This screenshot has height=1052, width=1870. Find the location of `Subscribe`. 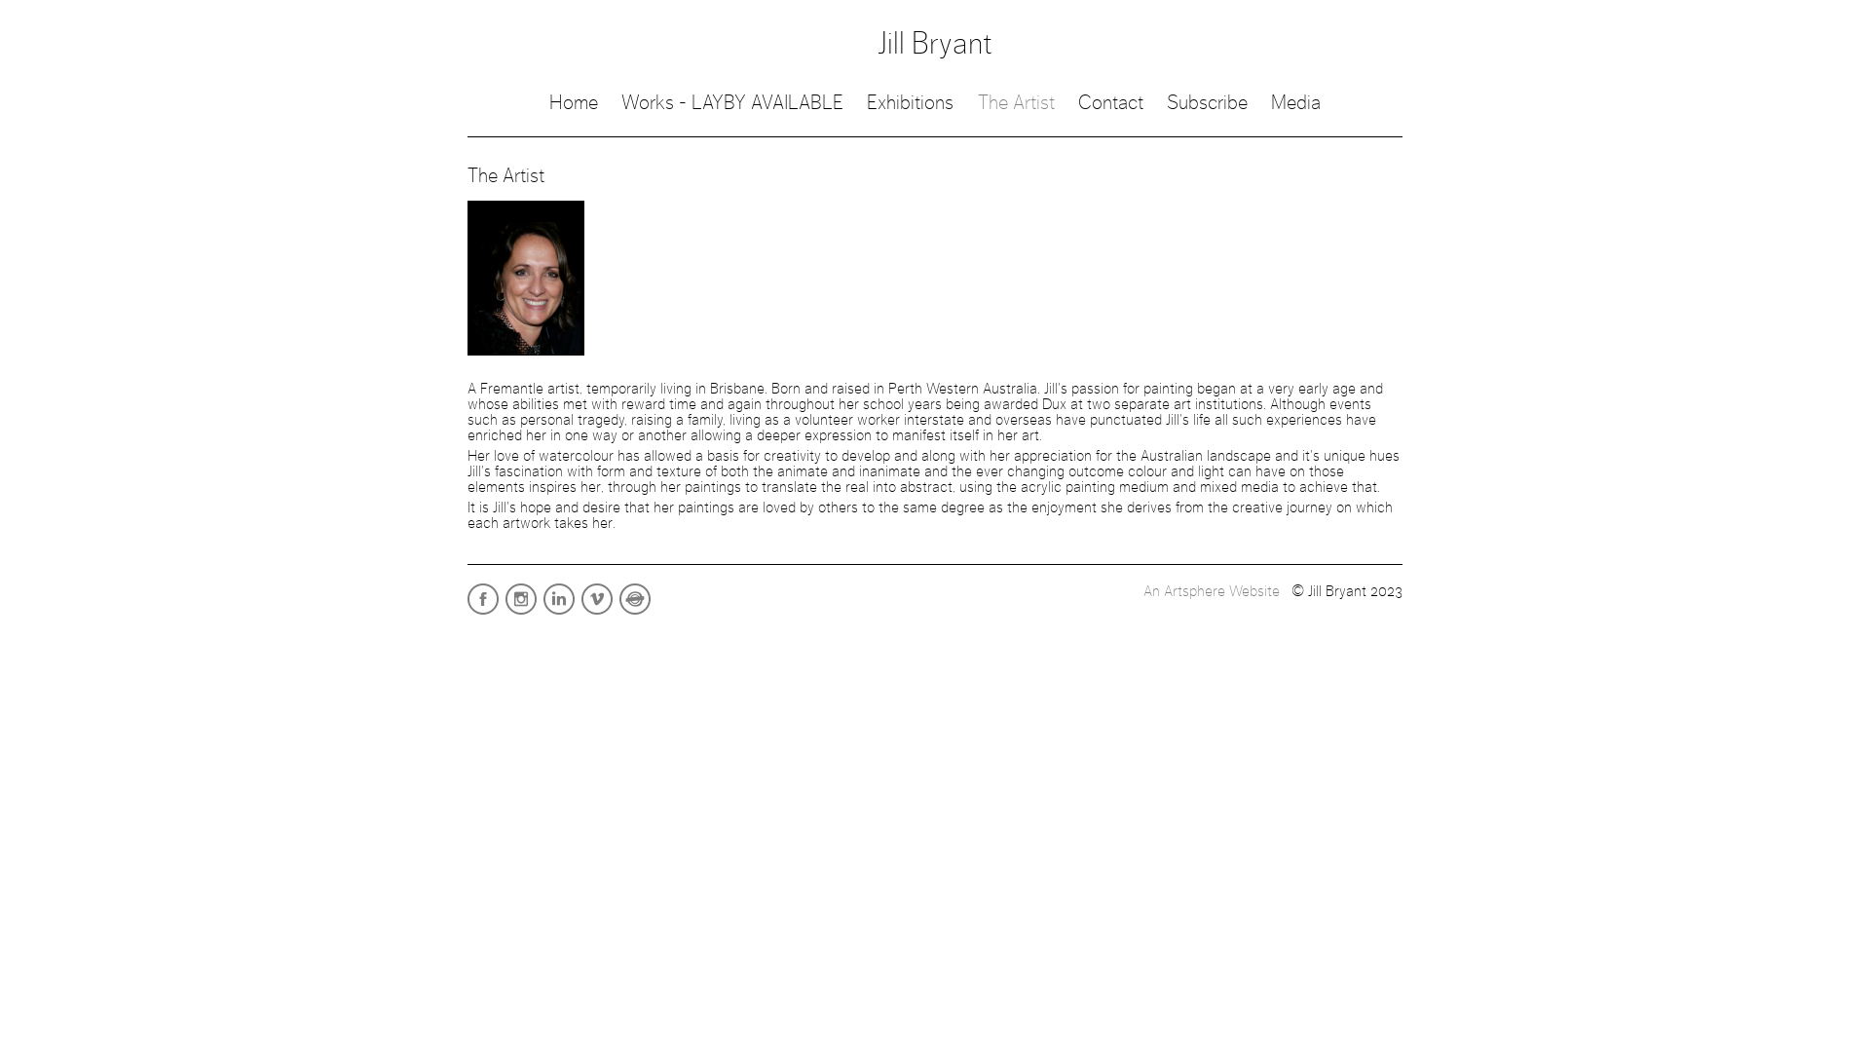

Subscribe is located at coordinates (1208, 103).